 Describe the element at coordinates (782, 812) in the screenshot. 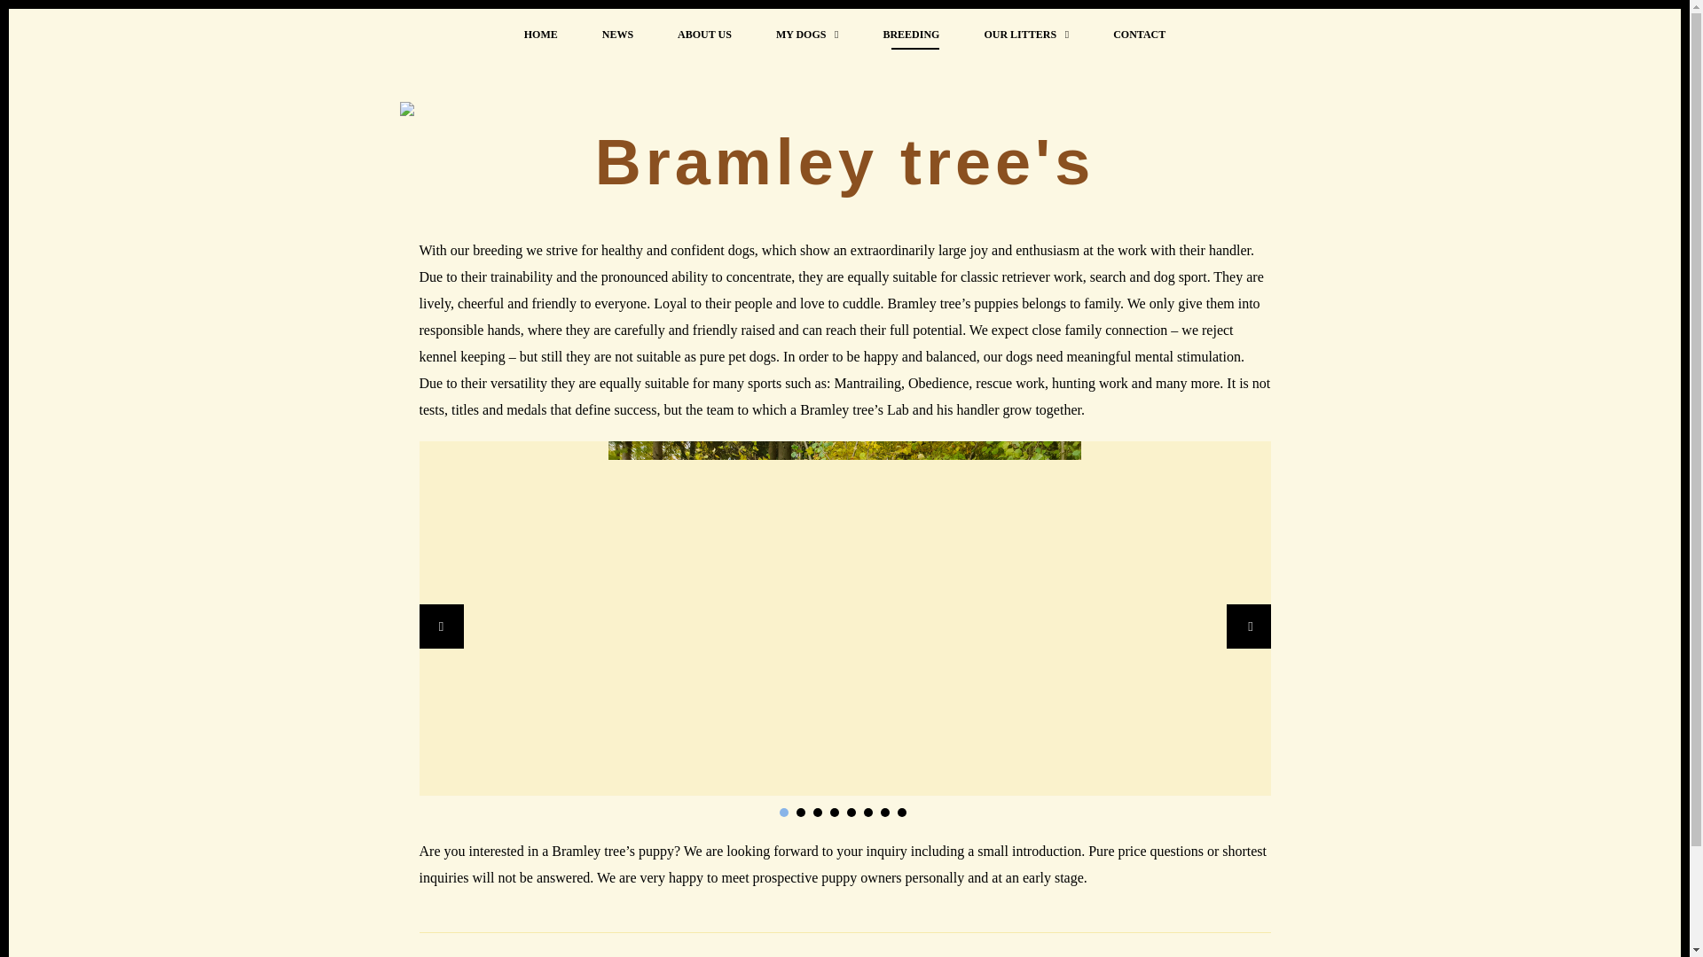

I see `1` at that location.